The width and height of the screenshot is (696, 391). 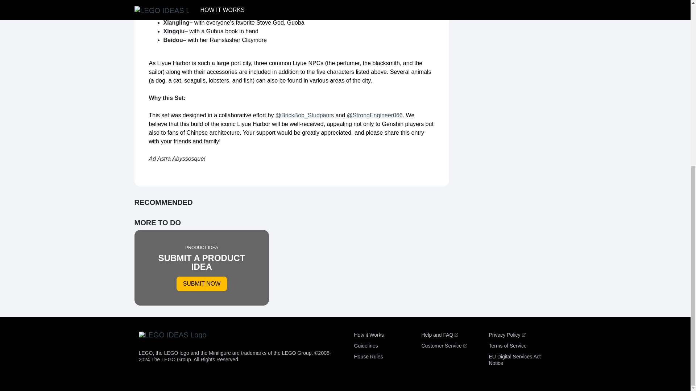 What do you see at coordinates (365, 346) in the screenshot?
I see `Customer Service` at bounding box center [365, 346].